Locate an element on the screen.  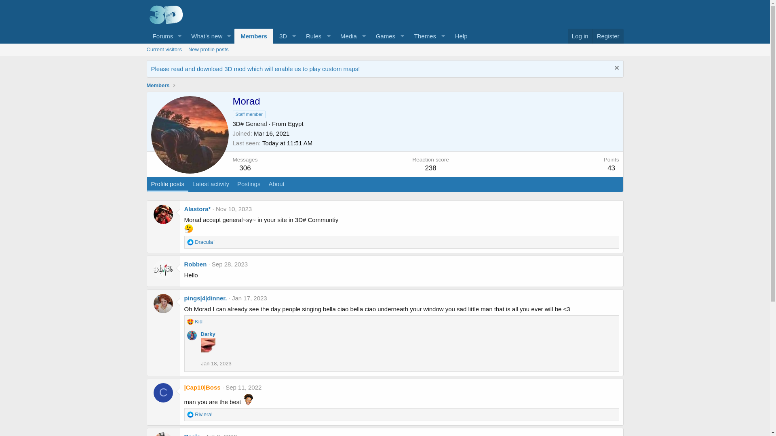
306 is located at coordinates (245, 168).